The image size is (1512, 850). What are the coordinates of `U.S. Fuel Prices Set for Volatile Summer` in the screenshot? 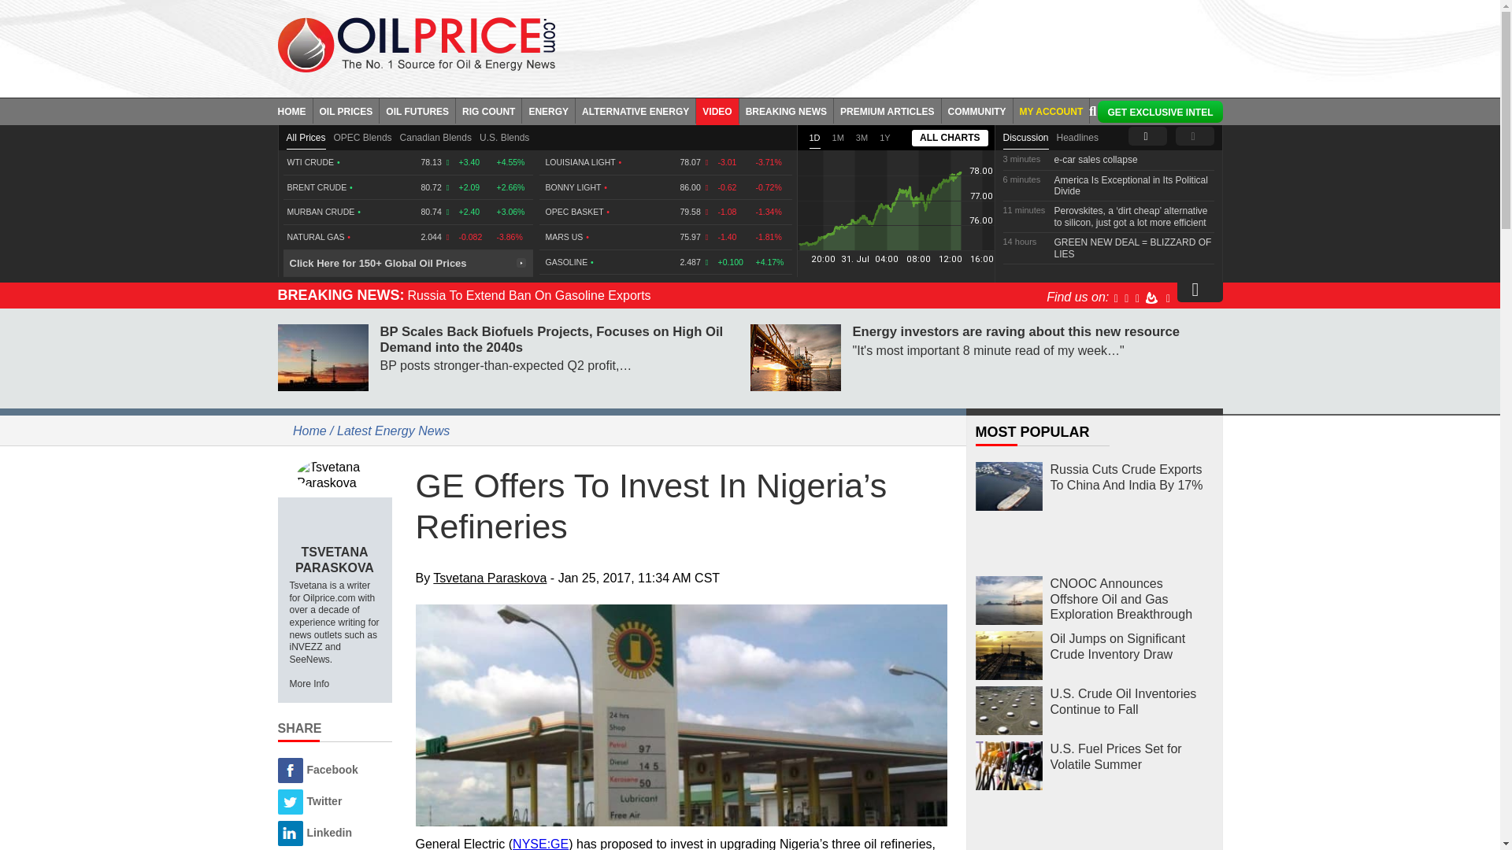 It's located at (1008, 766).